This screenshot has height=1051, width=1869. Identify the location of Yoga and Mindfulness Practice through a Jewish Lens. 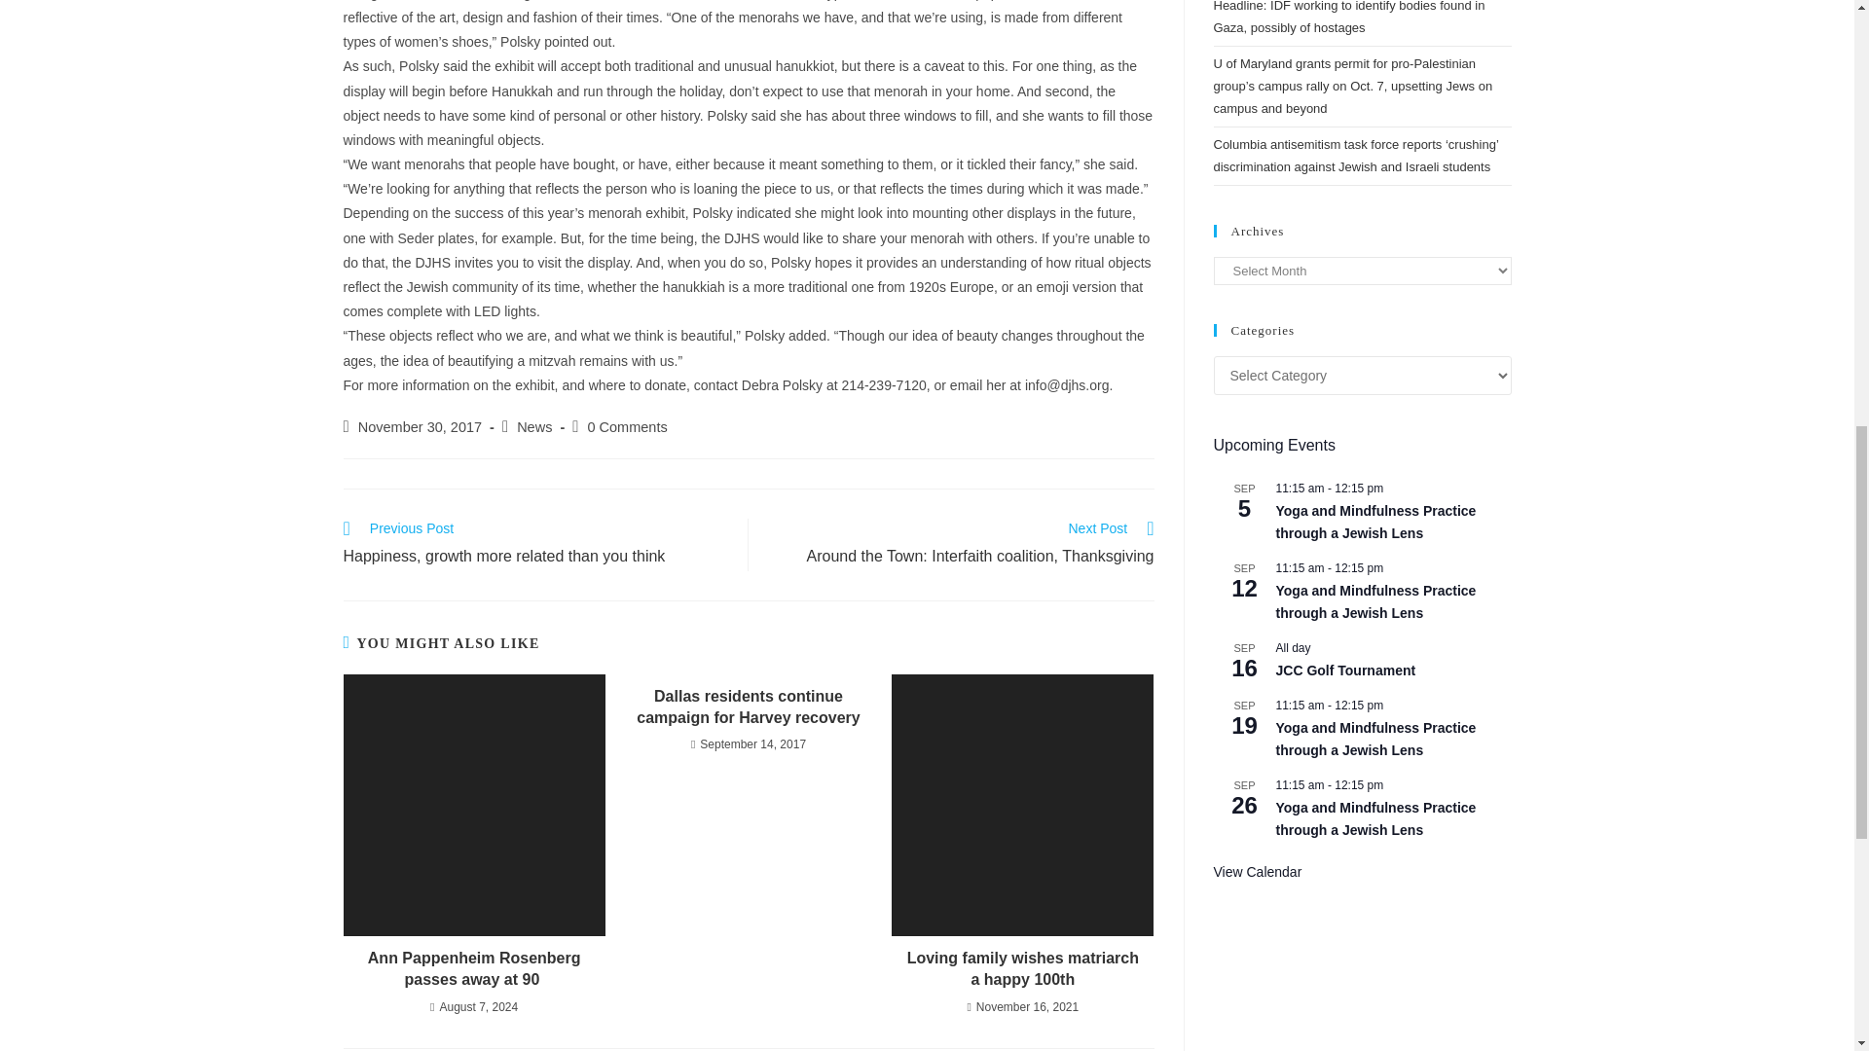
(1374, 602).